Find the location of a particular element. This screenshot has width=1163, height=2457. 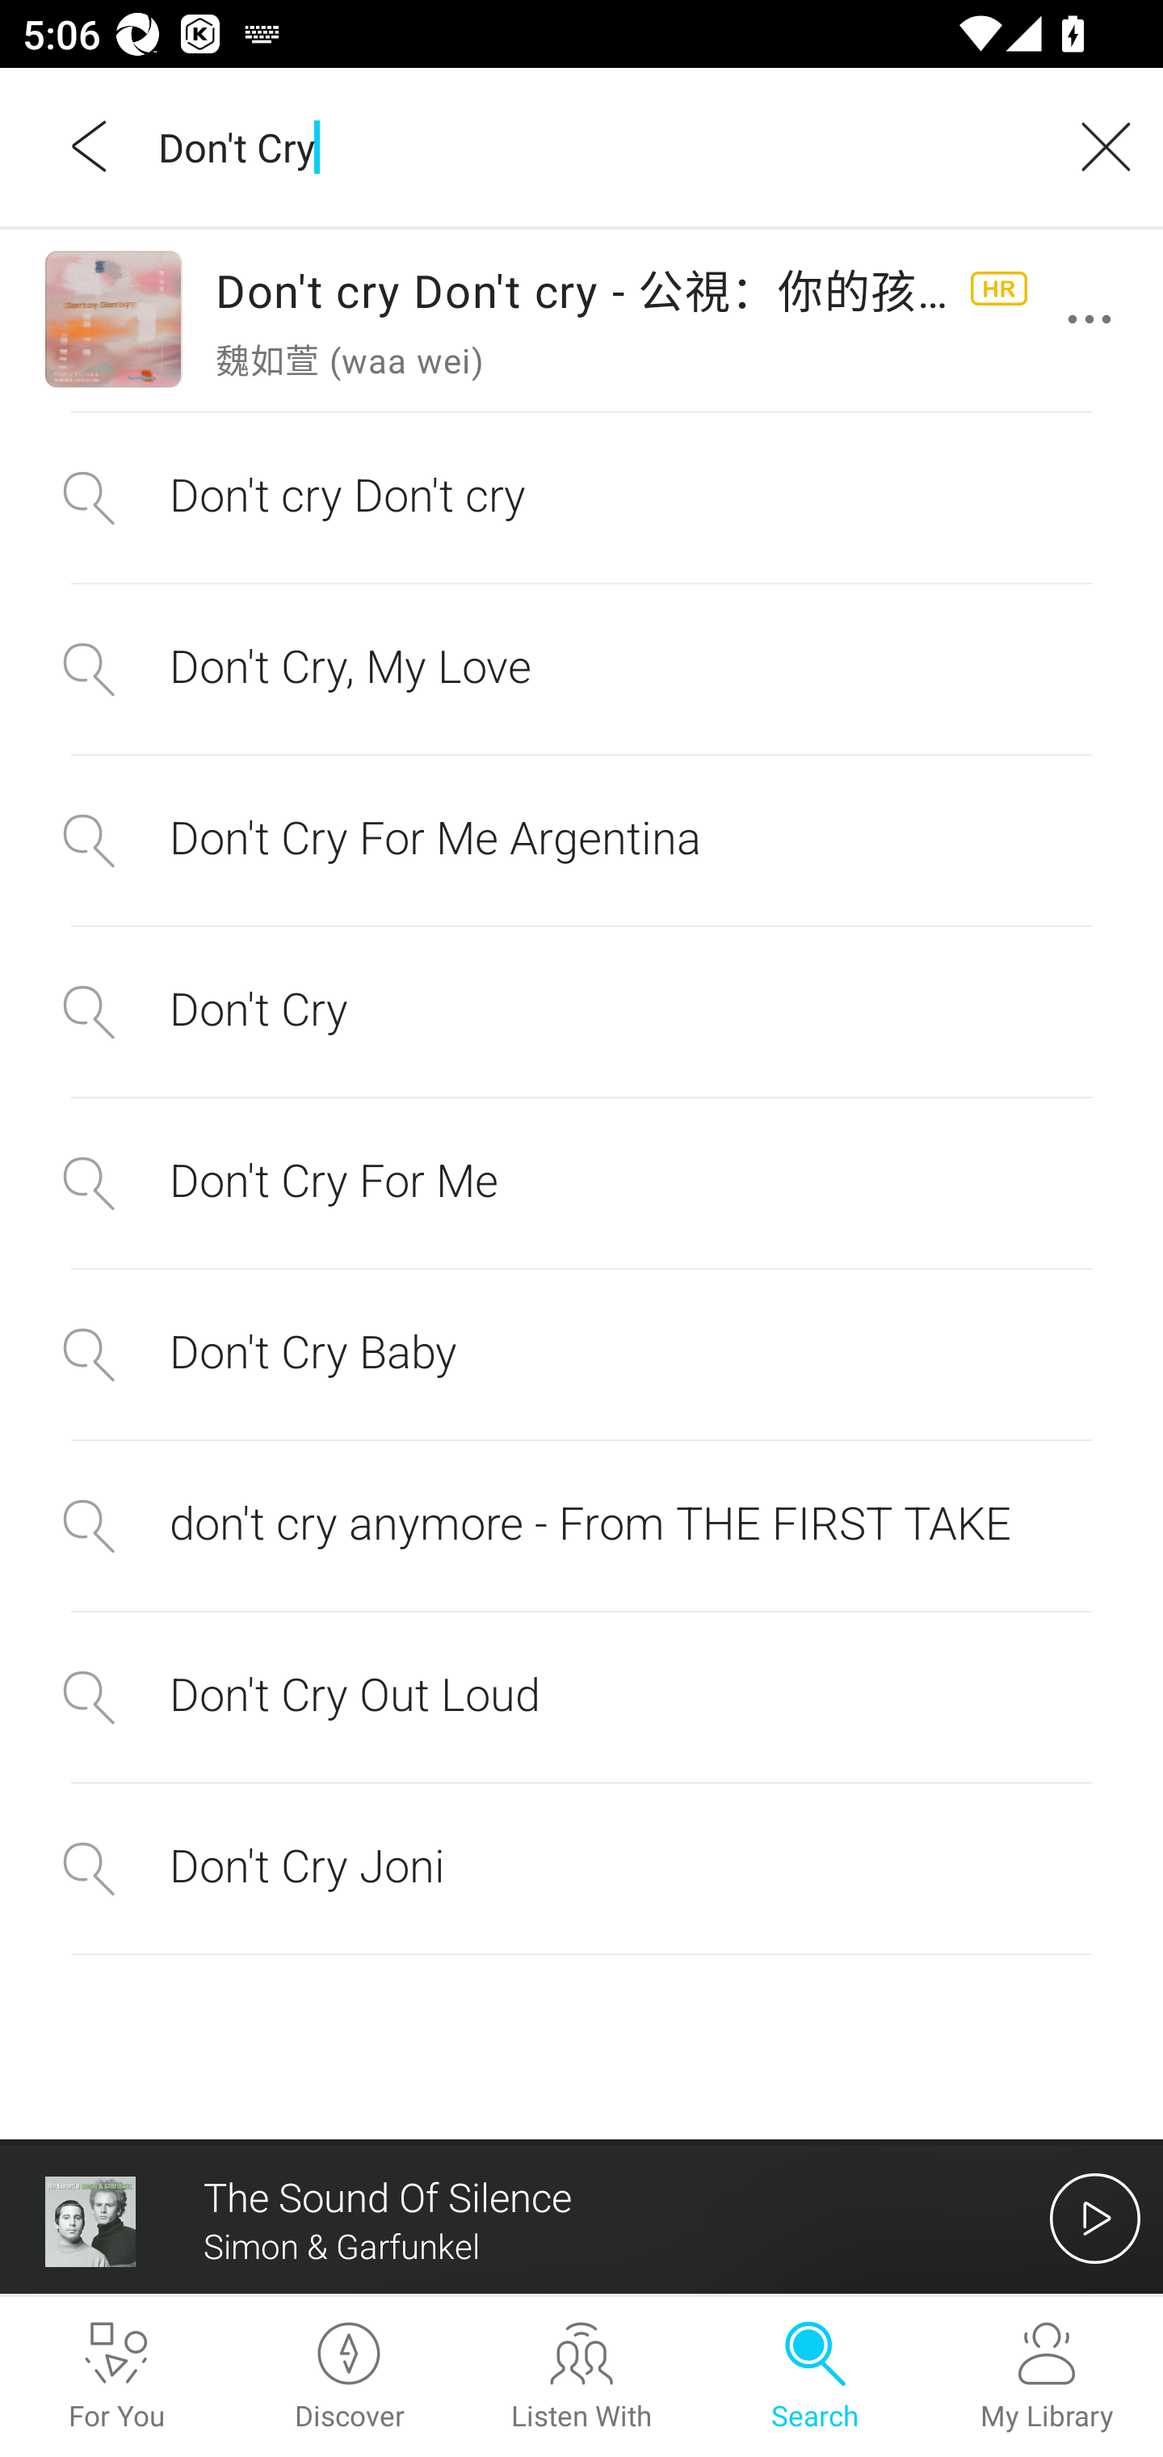

Listen With is located at coordinates (581, 2377).